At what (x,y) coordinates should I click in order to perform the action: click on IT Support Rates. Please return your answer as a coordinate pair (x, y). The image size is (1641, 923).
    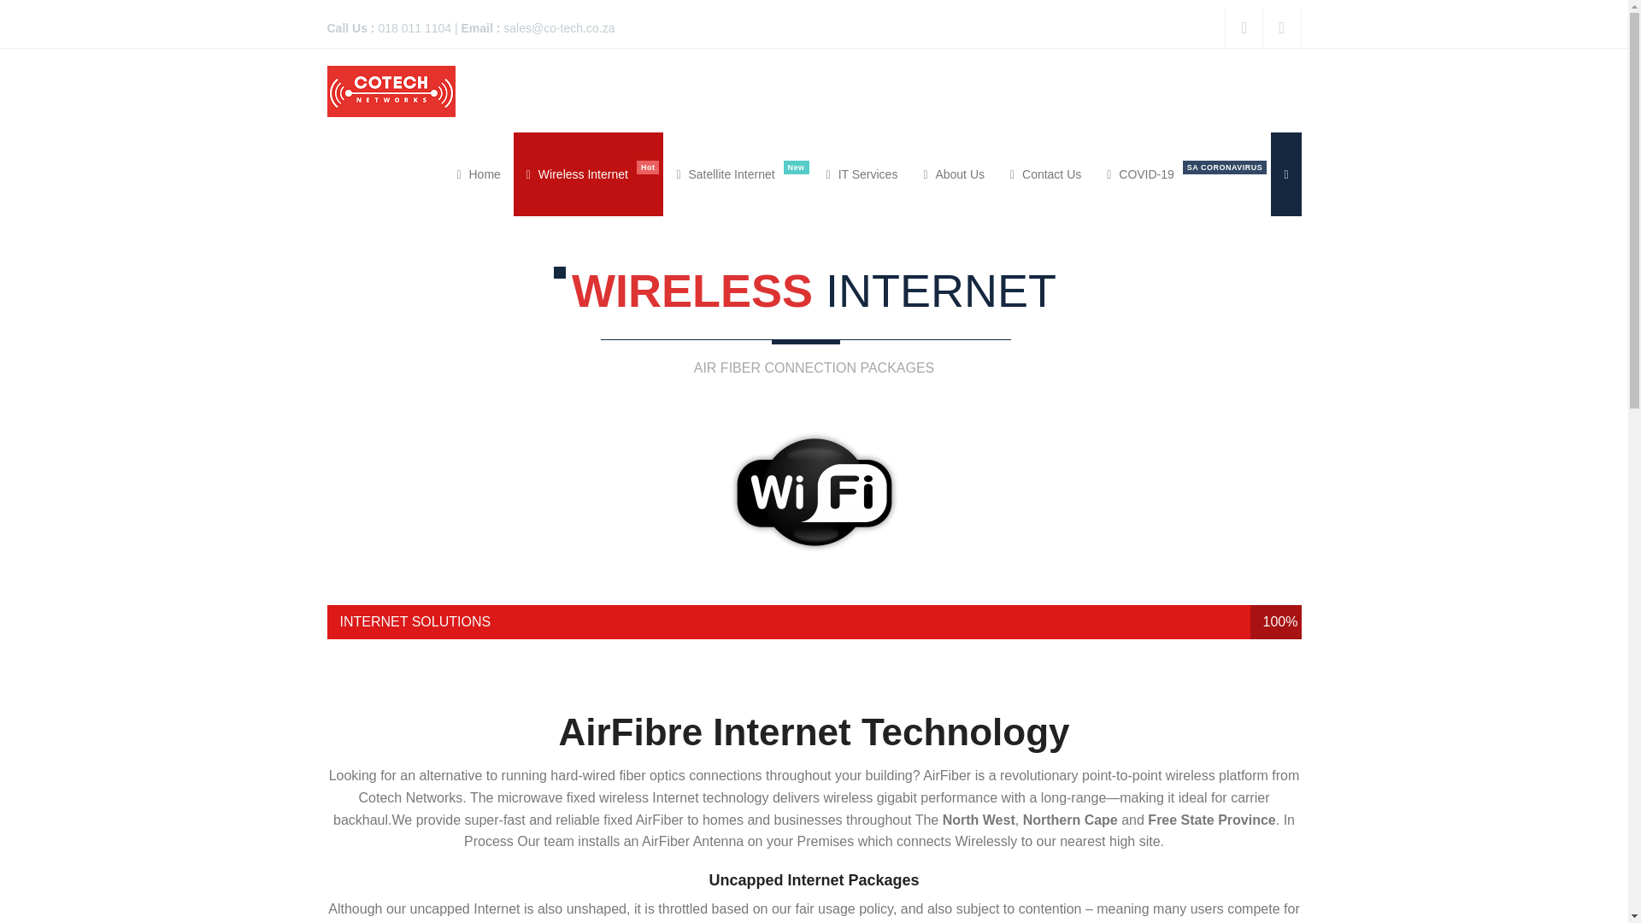
    Looking at the image, I should click on (862, 174).